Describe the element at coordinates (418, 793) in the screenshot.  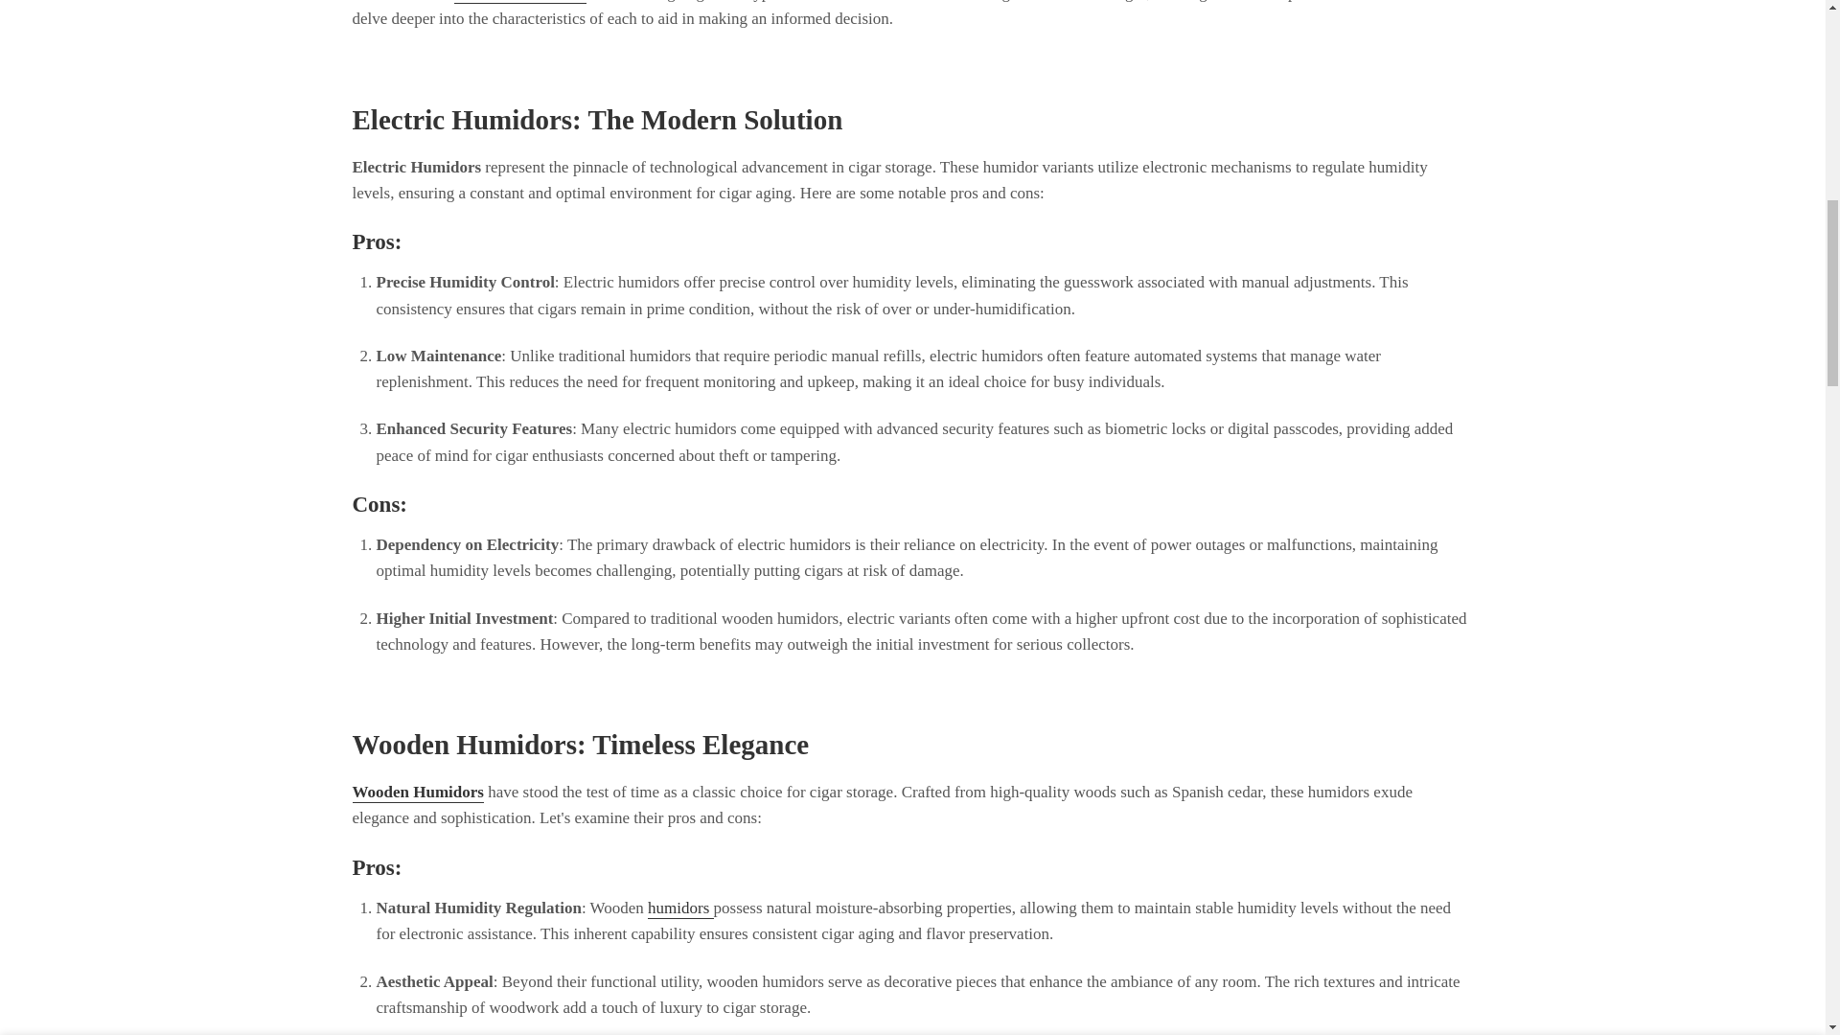
I see `Wooden Humidors` at that location.